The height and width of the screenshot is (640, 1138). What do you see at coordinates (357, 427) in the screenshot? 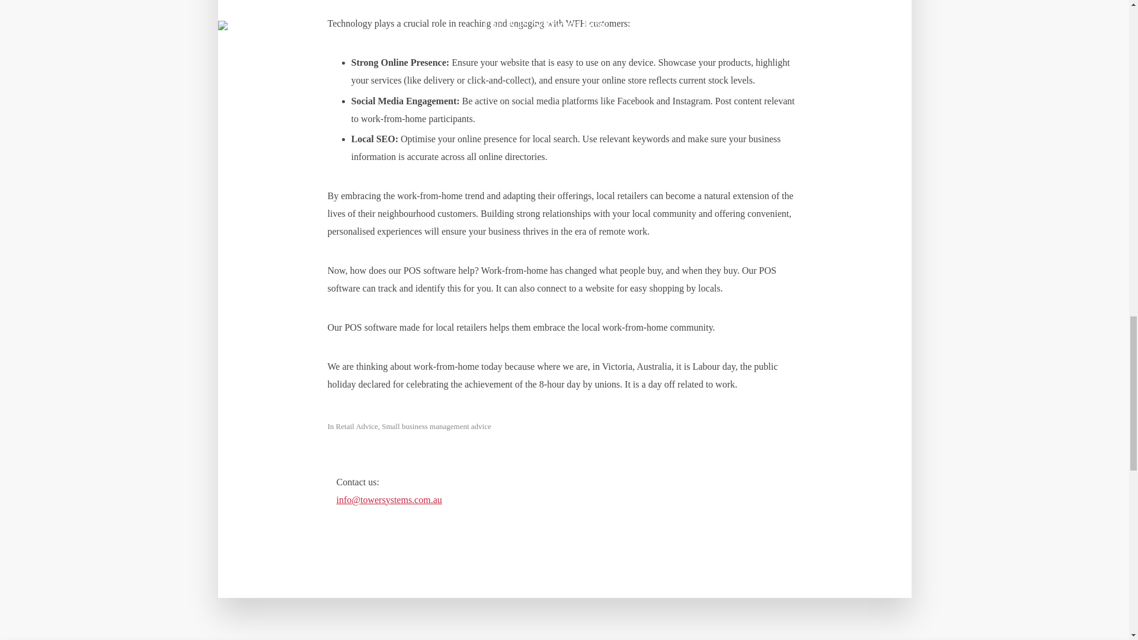
I see `Retail Advice` at bounding box center [357, 427].